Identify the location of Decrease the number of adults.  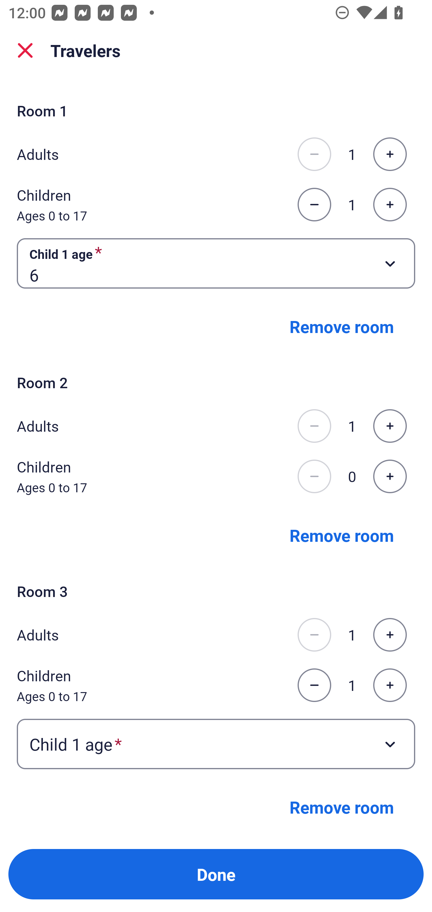
(314, 426).